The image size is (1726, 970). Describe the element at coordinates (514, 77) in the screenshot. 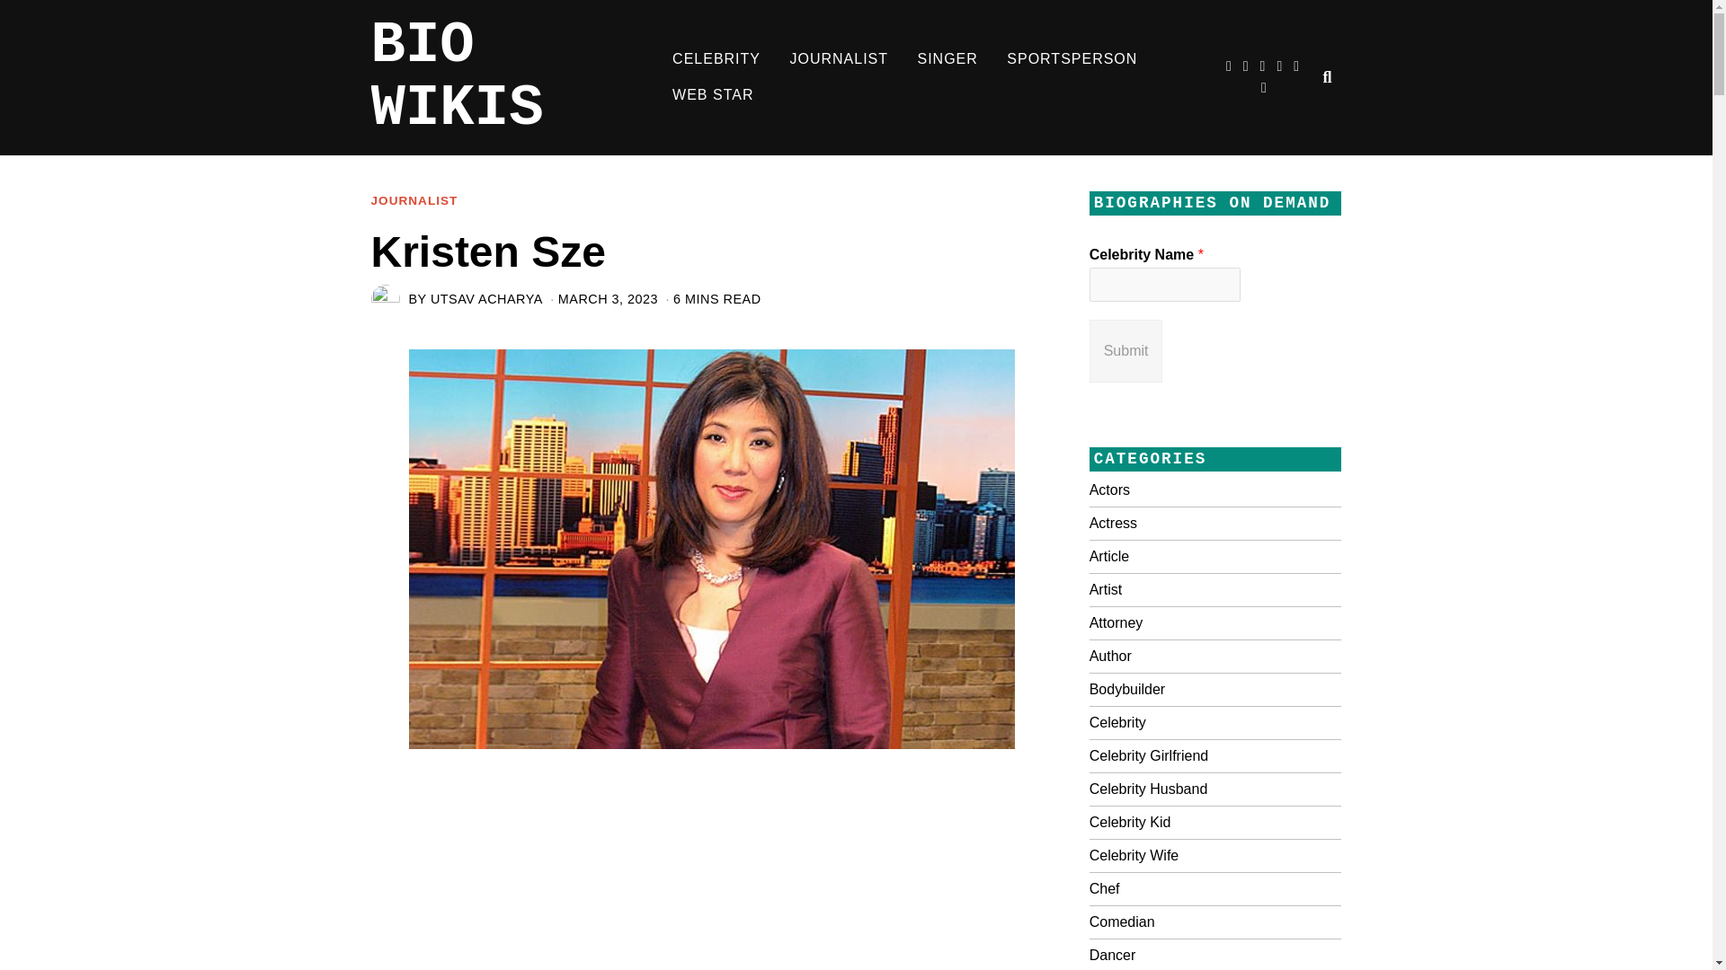

I see `BIO WIKIS` at that location.